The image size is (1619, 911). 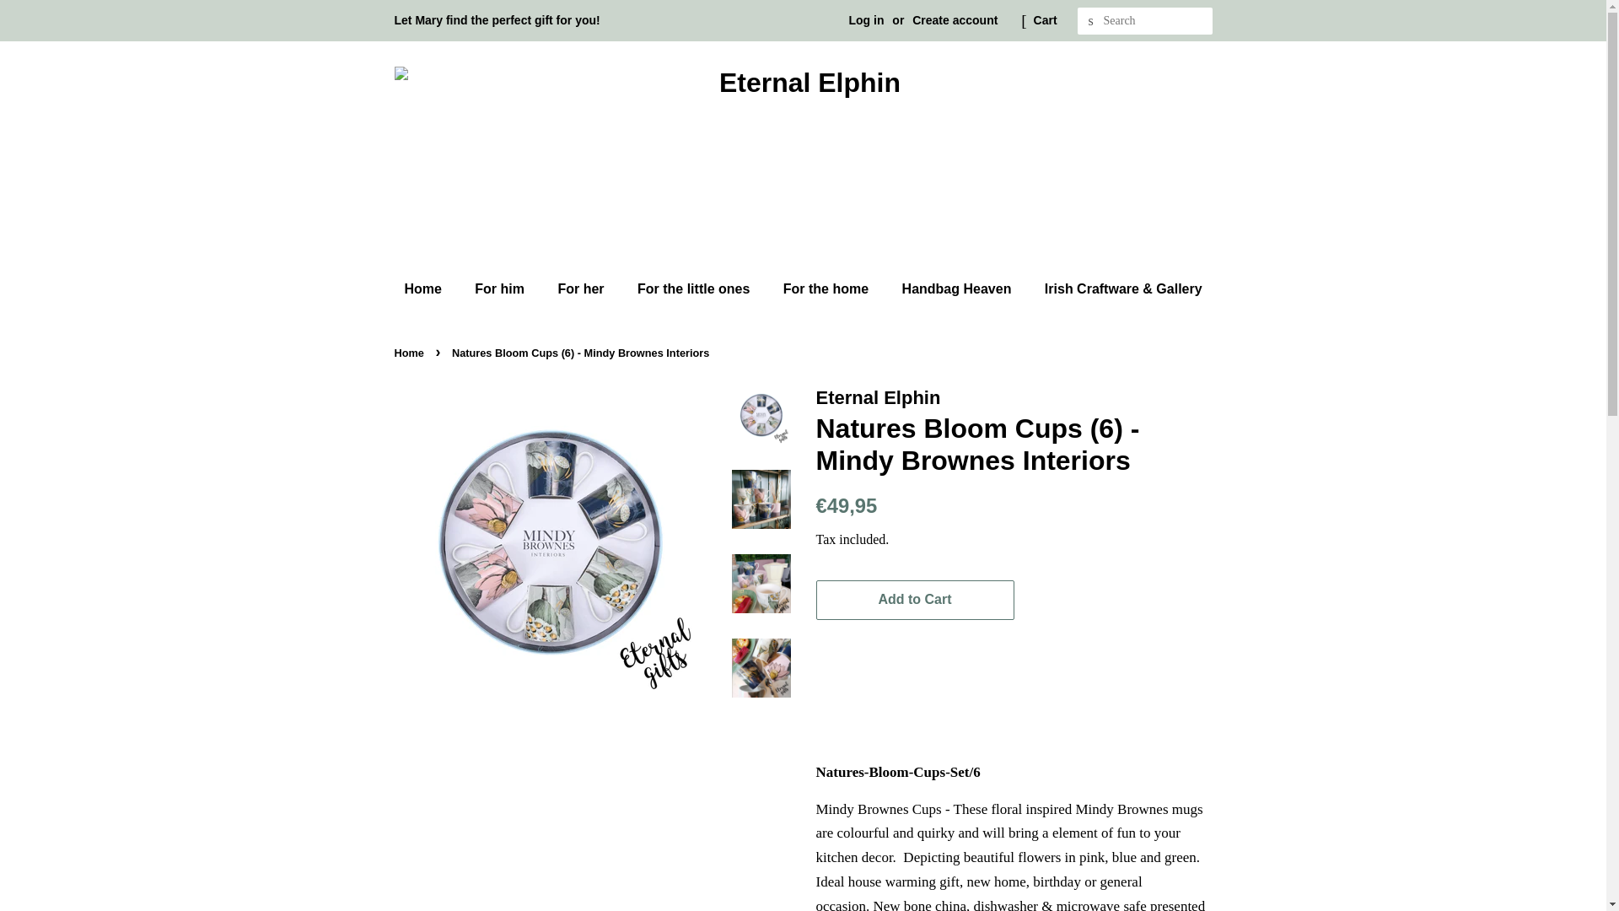 I want to click on For her, so click(x=582, y=288).